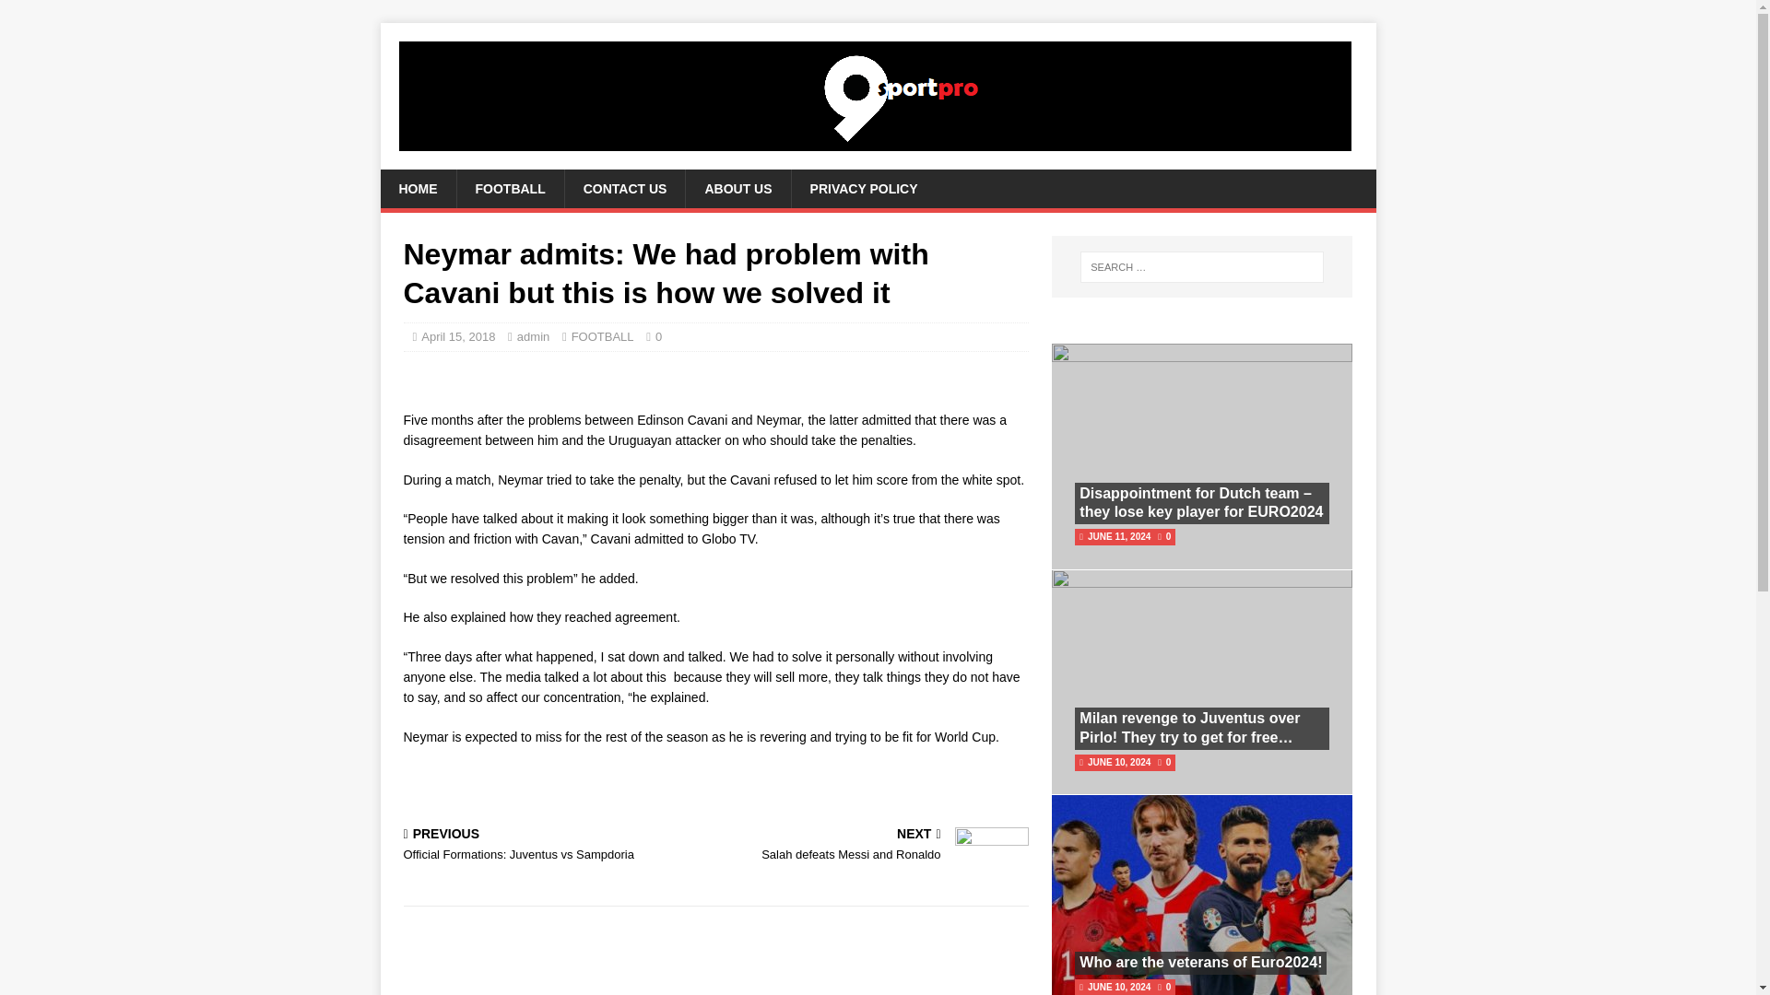 Image resolution: width=1770 pixels, height=995 pixels. I want to click on admin, so click(417, 188).